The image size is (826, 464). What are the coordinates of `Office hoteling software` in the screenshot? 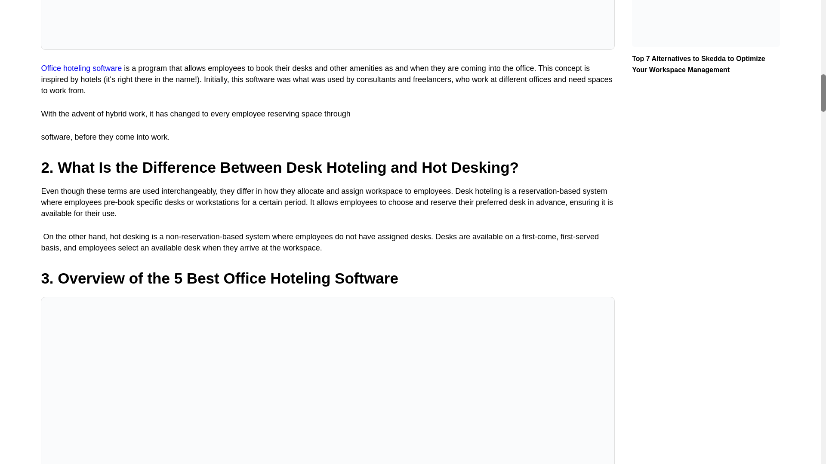 It's located at (81, 68).